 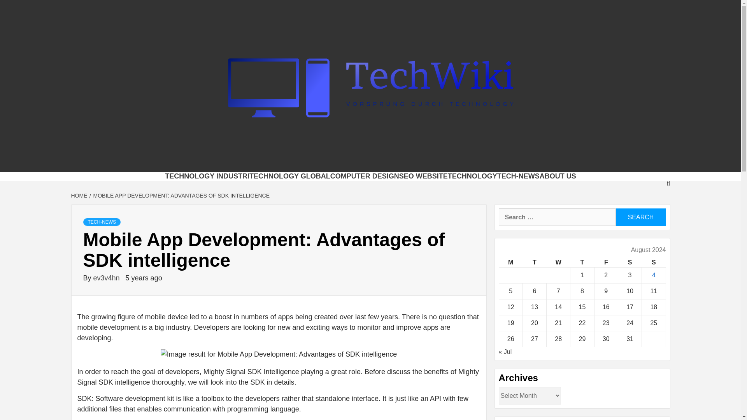 I want to click on SEO WEBSITE, so click(x=423, y=176).